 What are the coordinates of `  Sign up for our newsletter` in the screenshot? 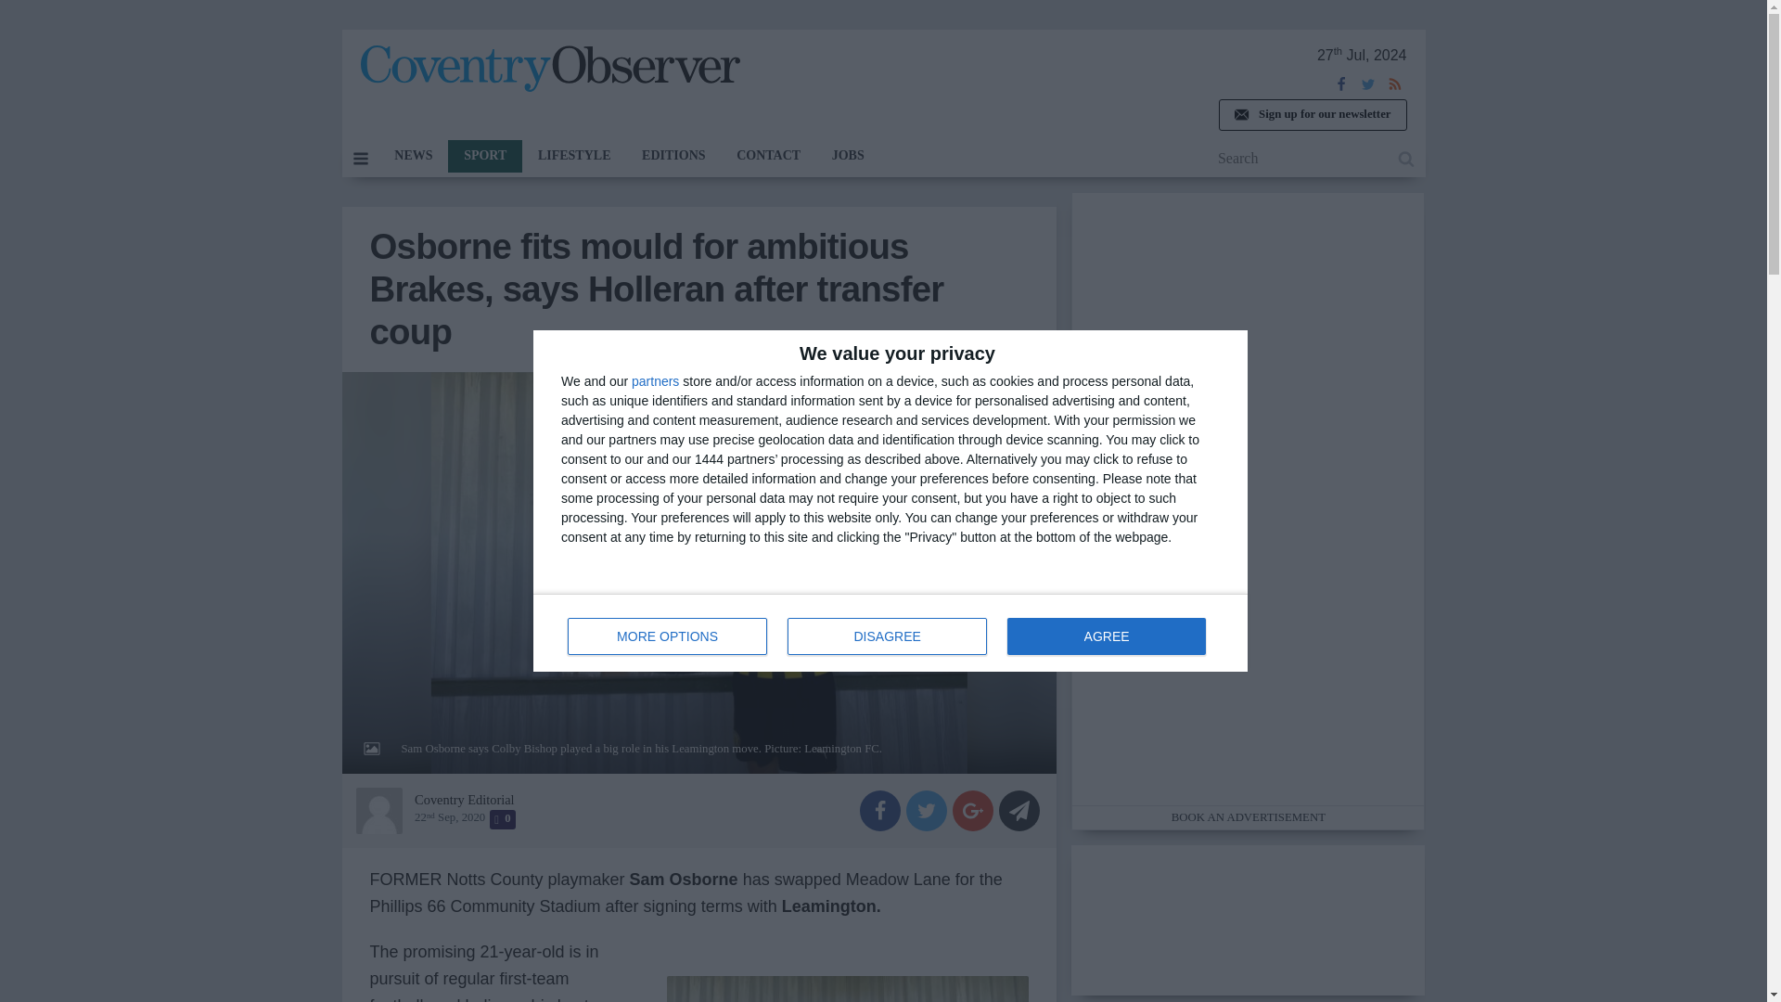 It's located at (1312, 115).